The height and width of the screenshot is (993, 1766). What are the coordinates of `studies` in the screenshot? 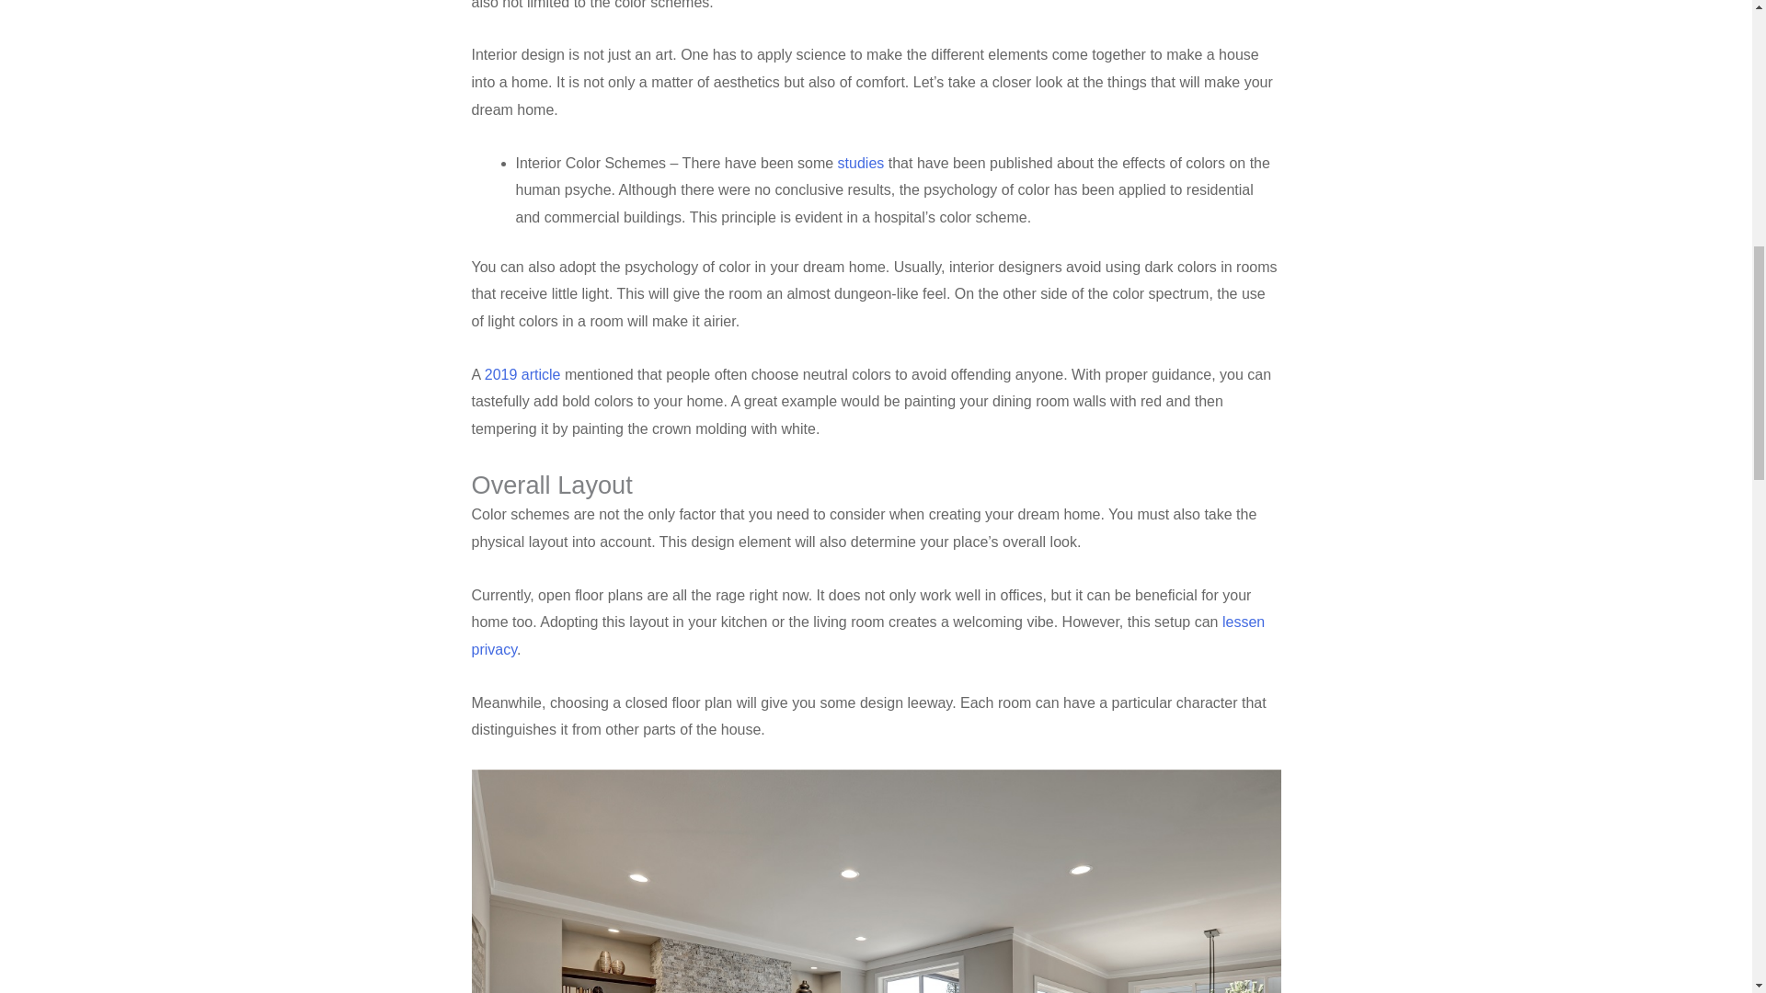 It's located at (861, 162).